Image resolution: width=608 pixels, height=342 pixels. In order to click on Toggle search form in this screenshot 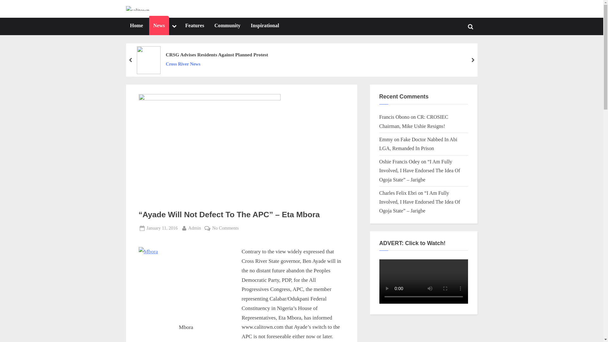, I will do `click(265, 27)`.